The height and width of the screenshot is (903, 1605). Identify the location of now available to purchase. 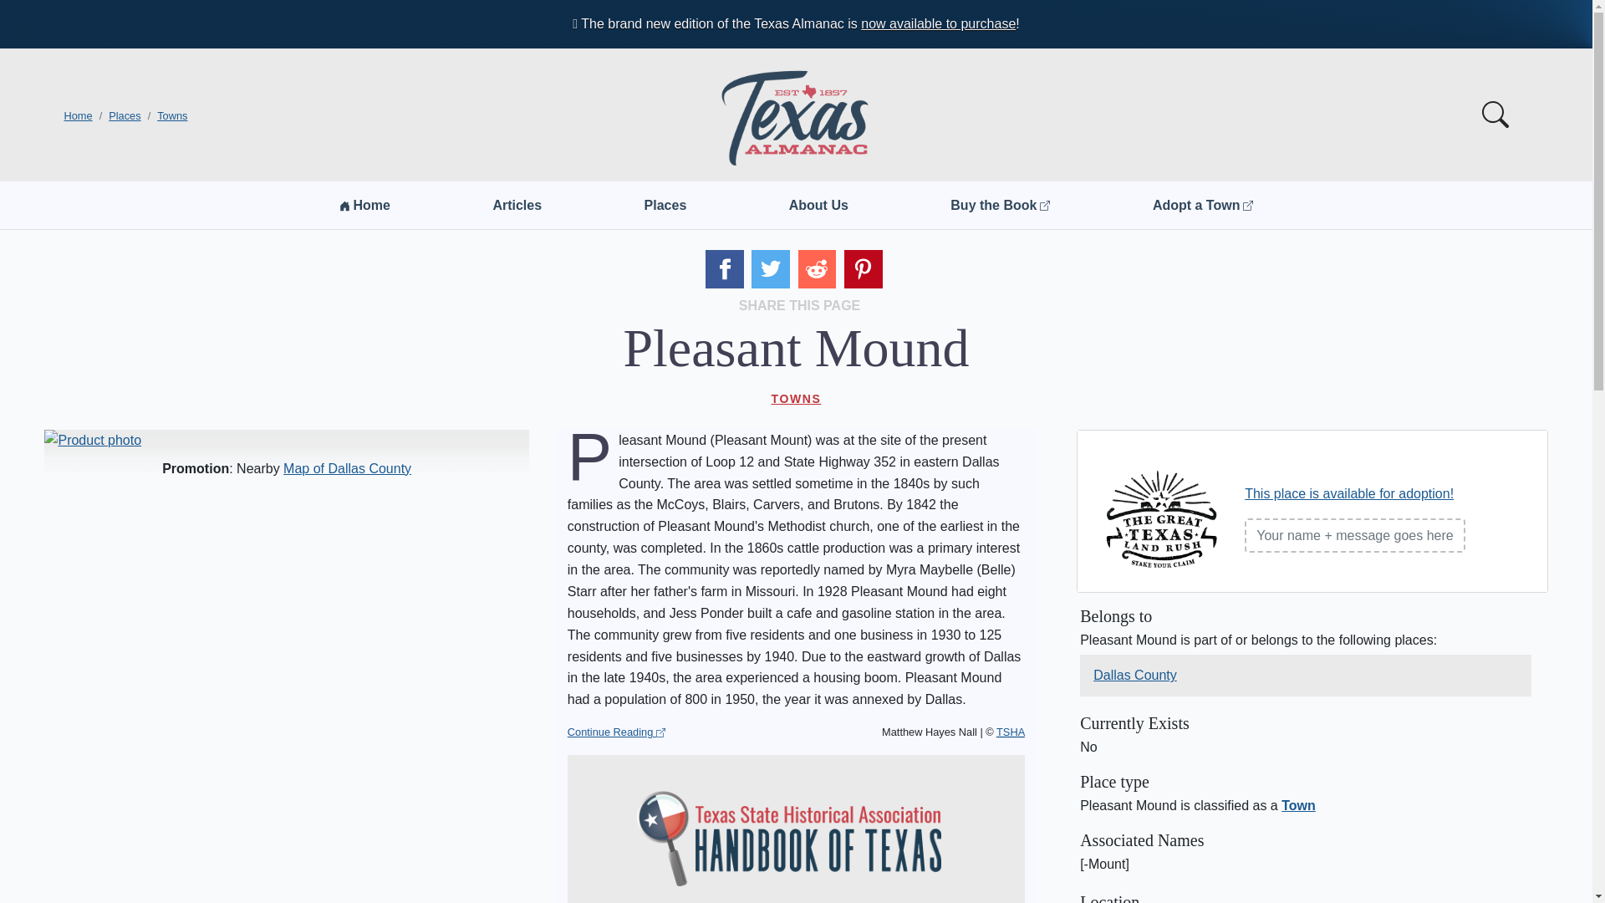
(938, 23).